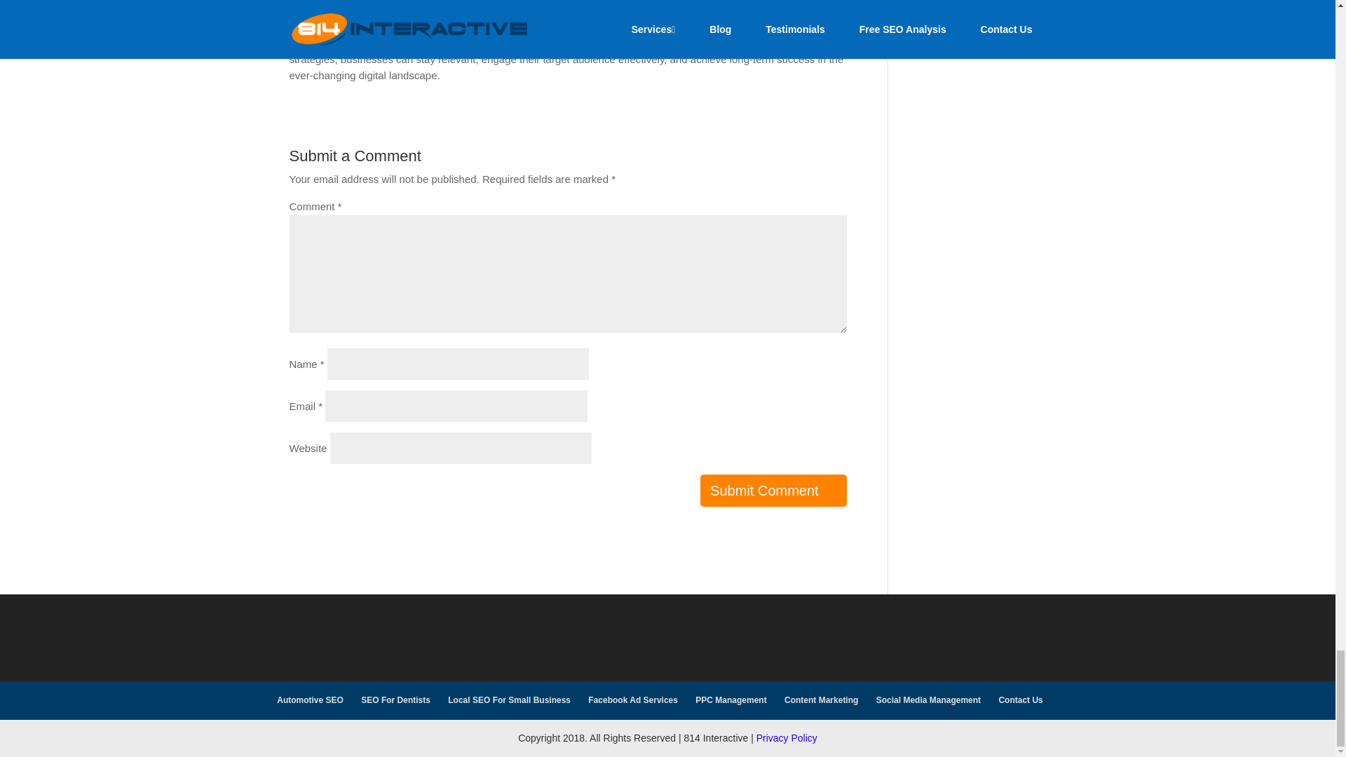  Describe the element at coordinates (773, 491) in the screenshot. I see `Submit Comment` at that location.